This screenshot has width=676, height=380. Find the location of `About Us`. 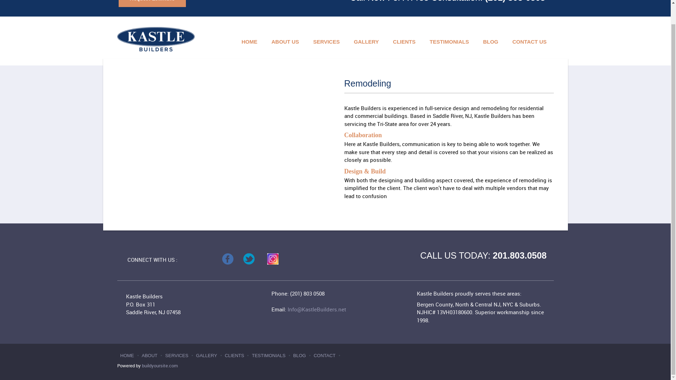

About Us is located at coordinates (285, 42).